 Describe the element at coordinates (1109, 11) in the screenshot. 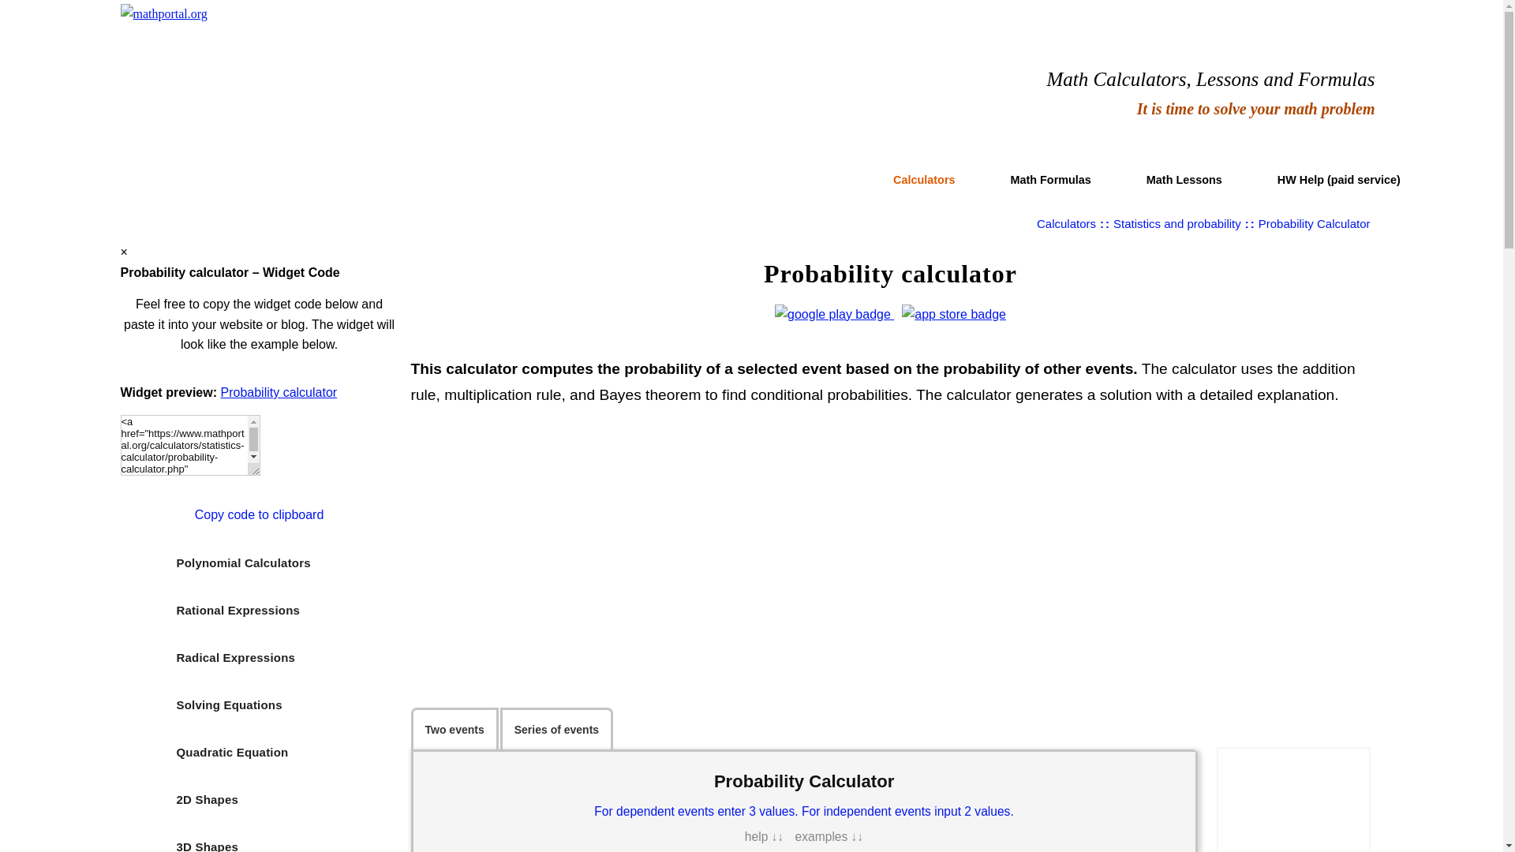

I see `Calculators` at that location.